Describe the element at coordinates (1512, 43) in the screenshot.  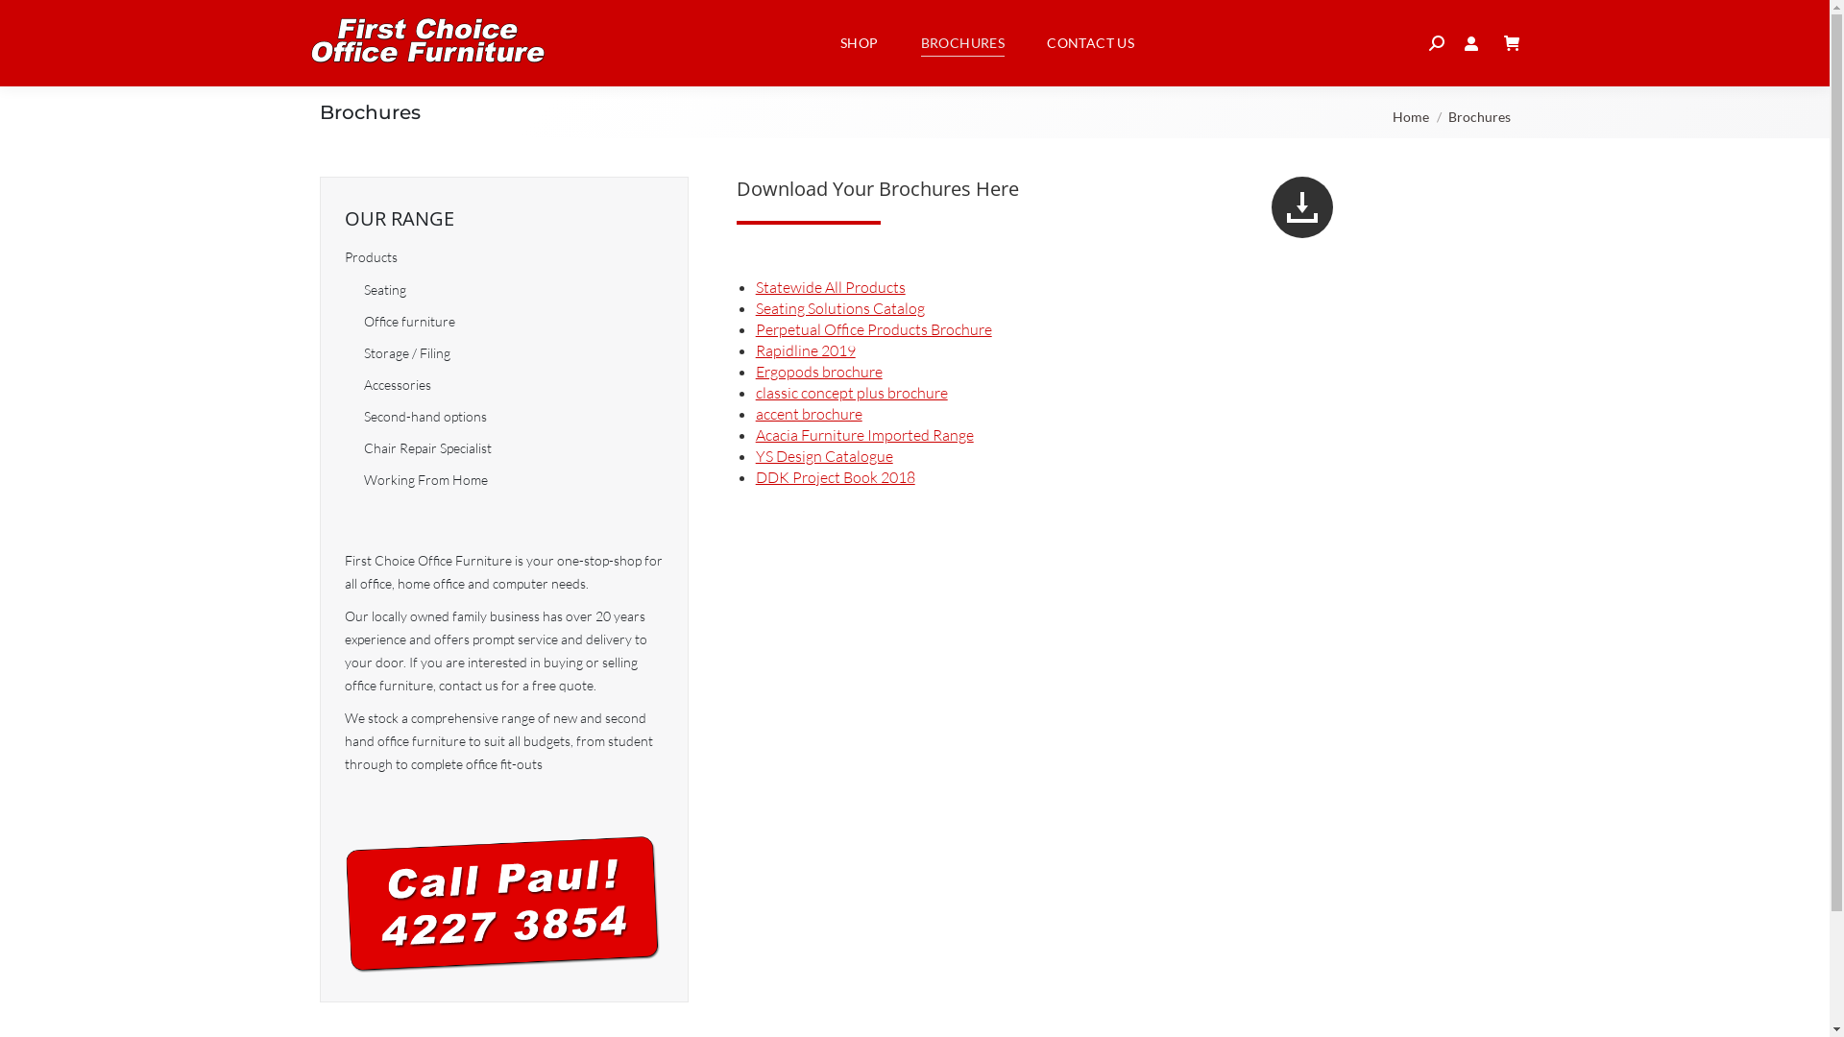
I see ` ` at that location.